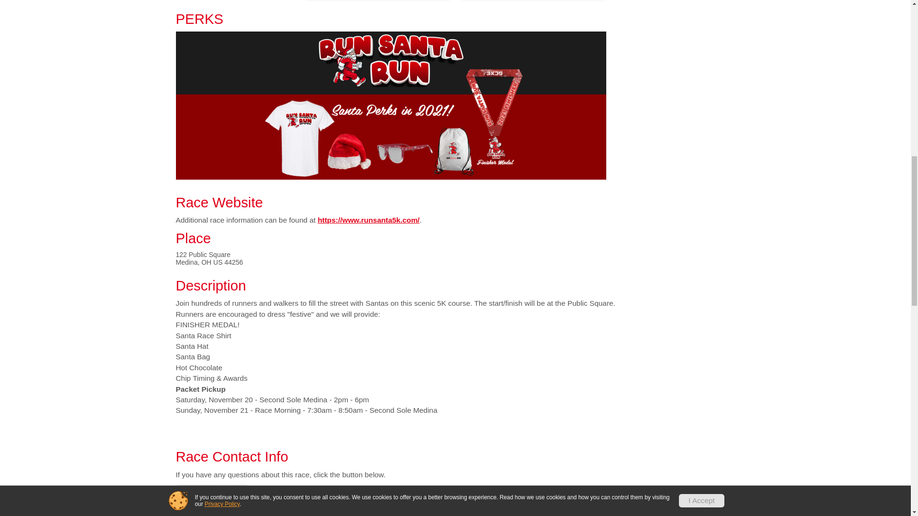 The image size is (918, 516). Describe the element at coordinates (212, 493) in the screenshot. I see `Questions?` at that location.